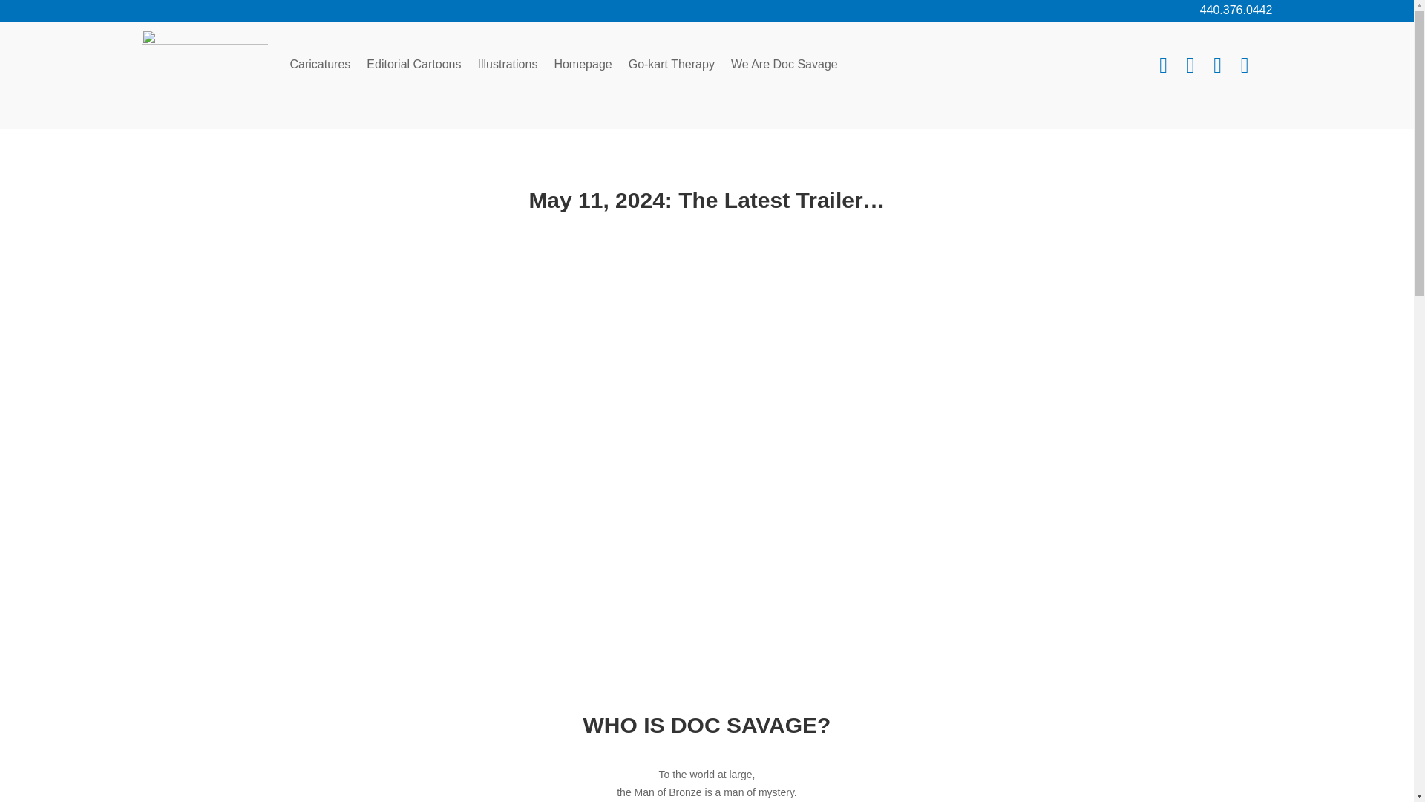 The height and width of the screenshot is (802, 1425). I want to click on Illustrations, so click(507, 64).